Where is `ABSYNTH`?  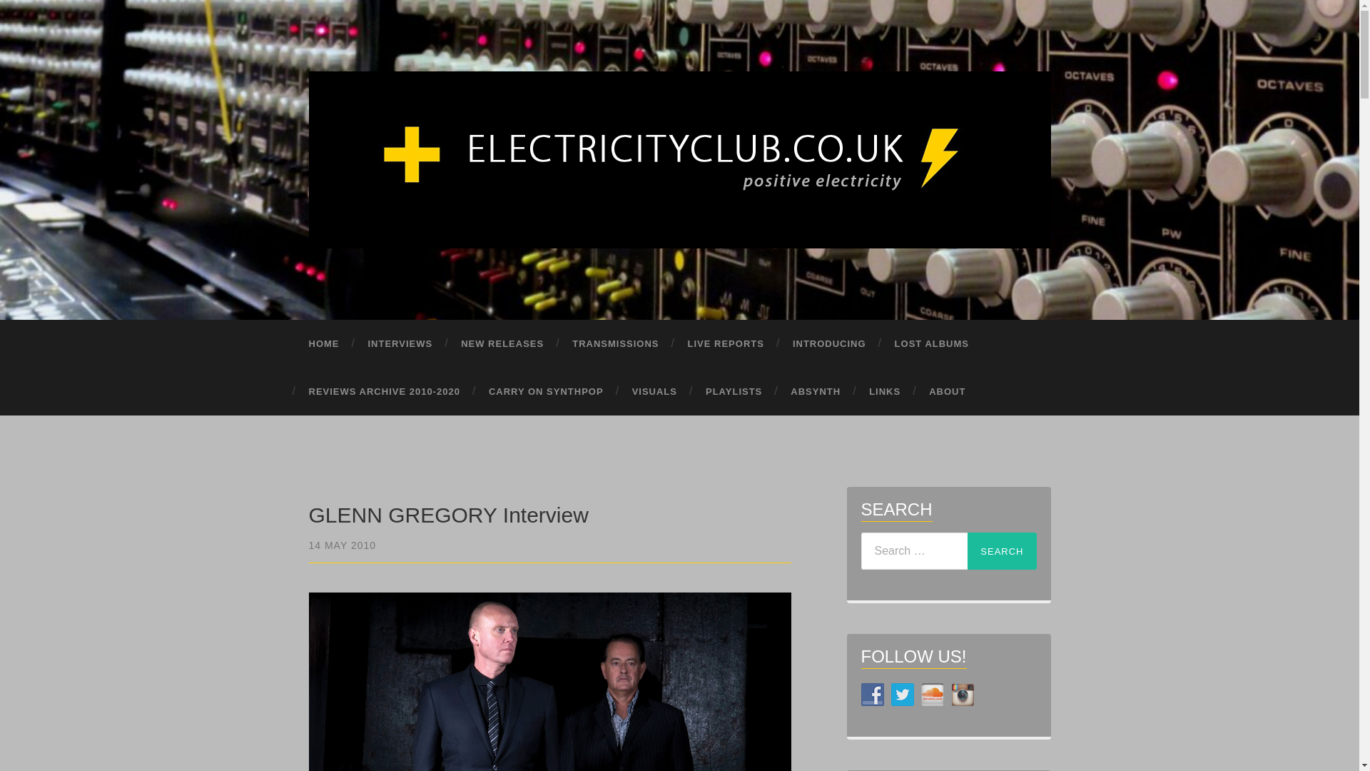
ABSYNTH is located at coordinates (816, 391).